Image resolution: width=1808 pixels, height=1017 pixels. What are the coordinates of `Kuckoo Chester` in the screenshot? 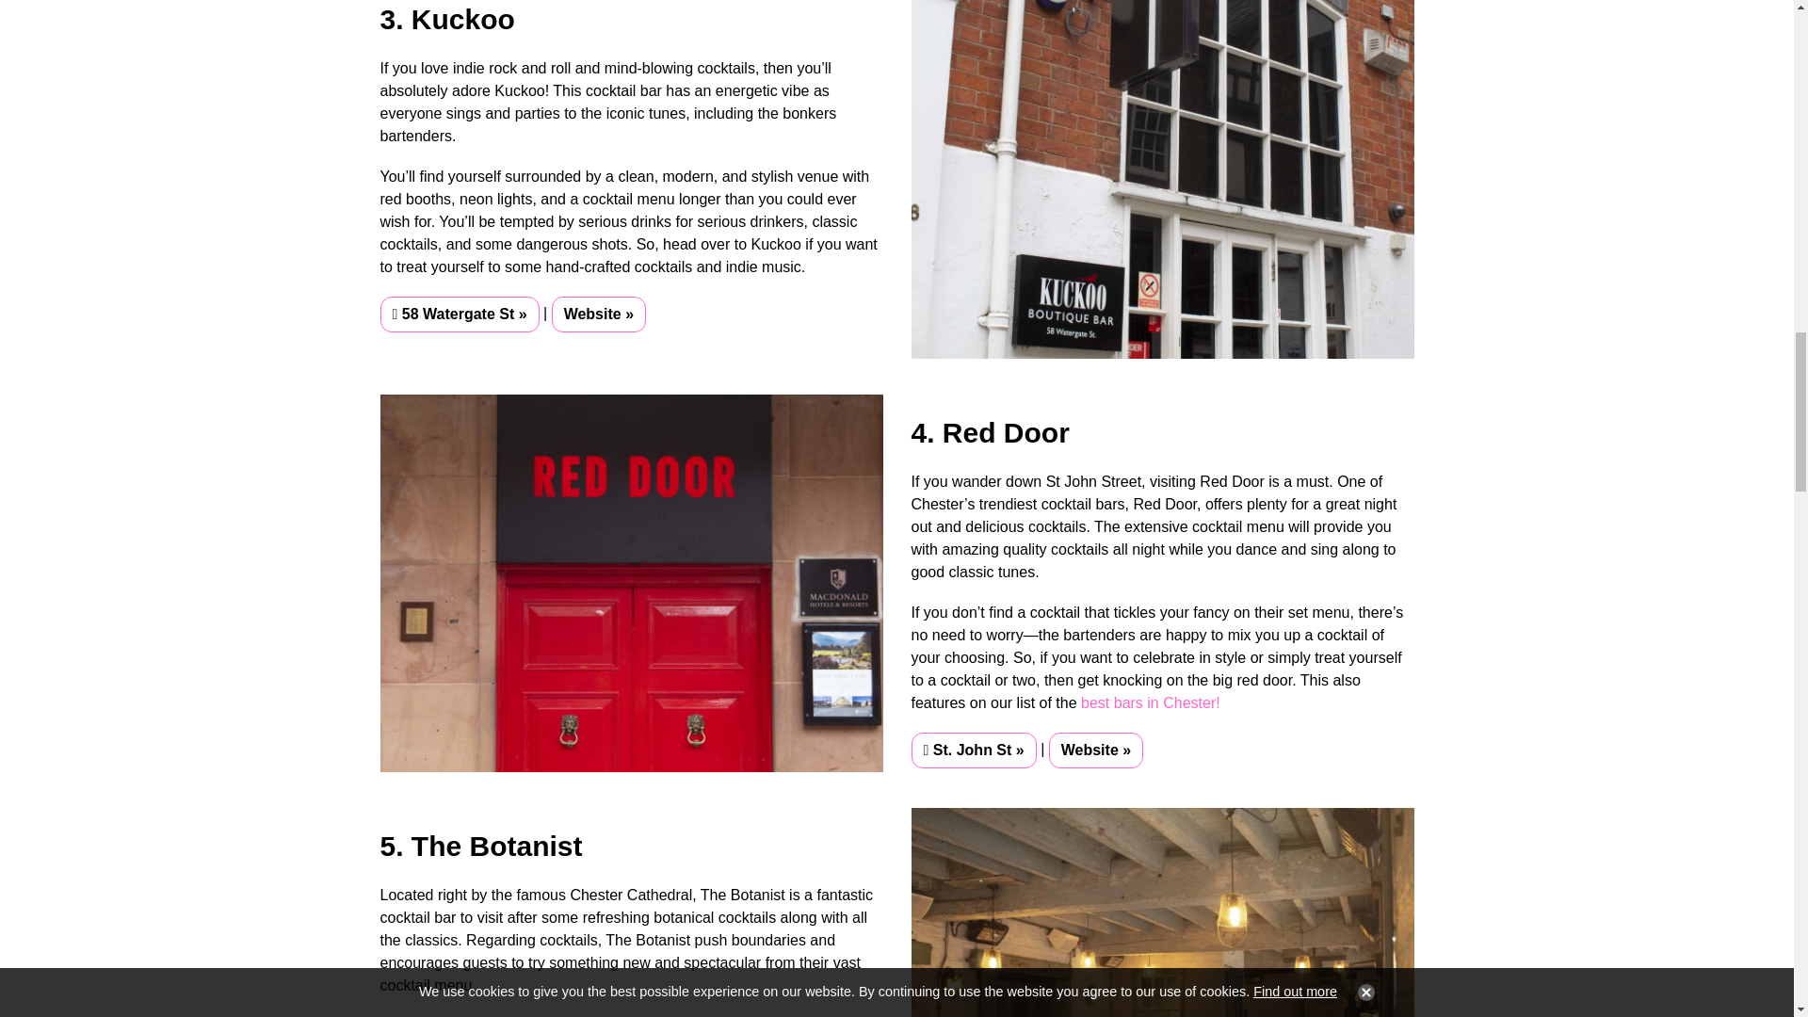 It's located at (598, 315).